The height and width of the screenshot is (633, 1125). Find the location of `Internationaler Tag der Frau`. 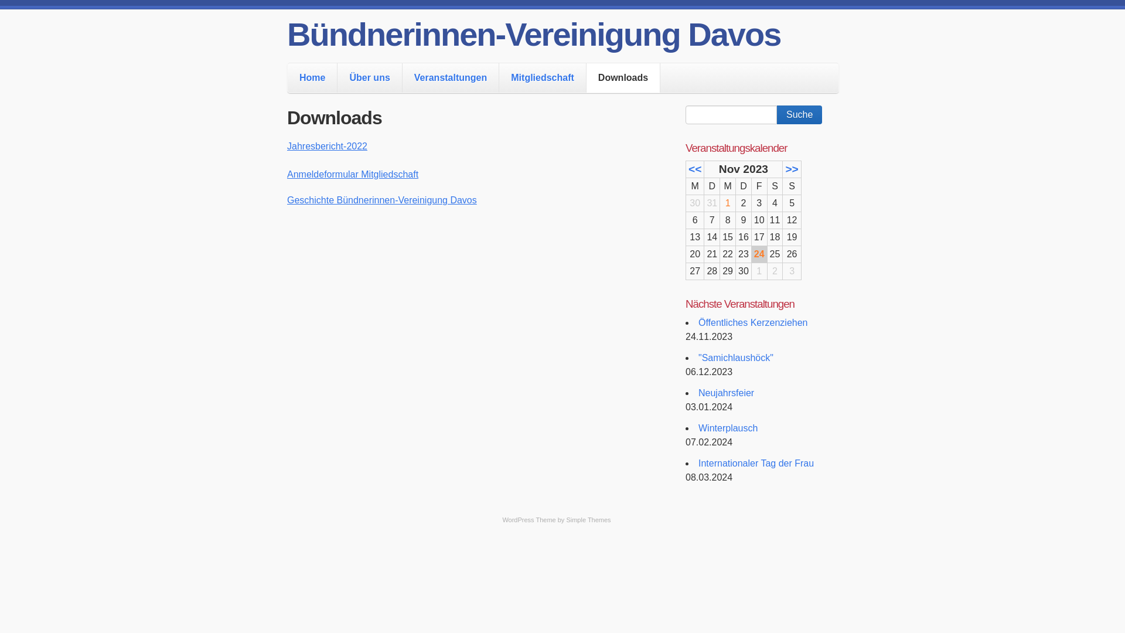

Internationaler Tag der Frau is located at coordinates (756, 463).